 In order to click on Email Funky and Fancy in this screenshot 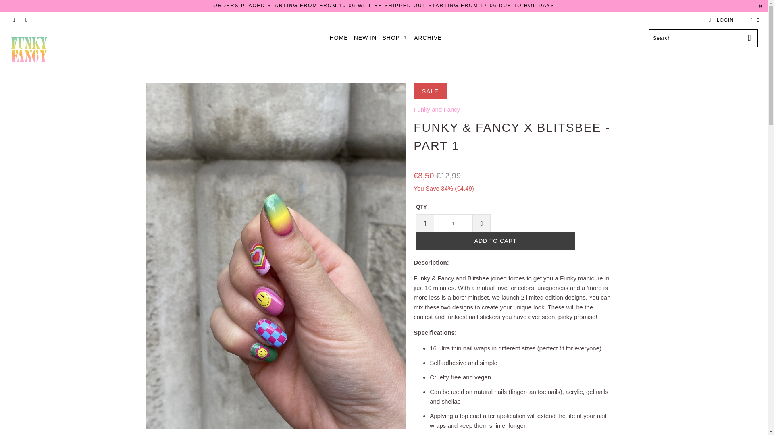, I will do `click(26, 20)`.